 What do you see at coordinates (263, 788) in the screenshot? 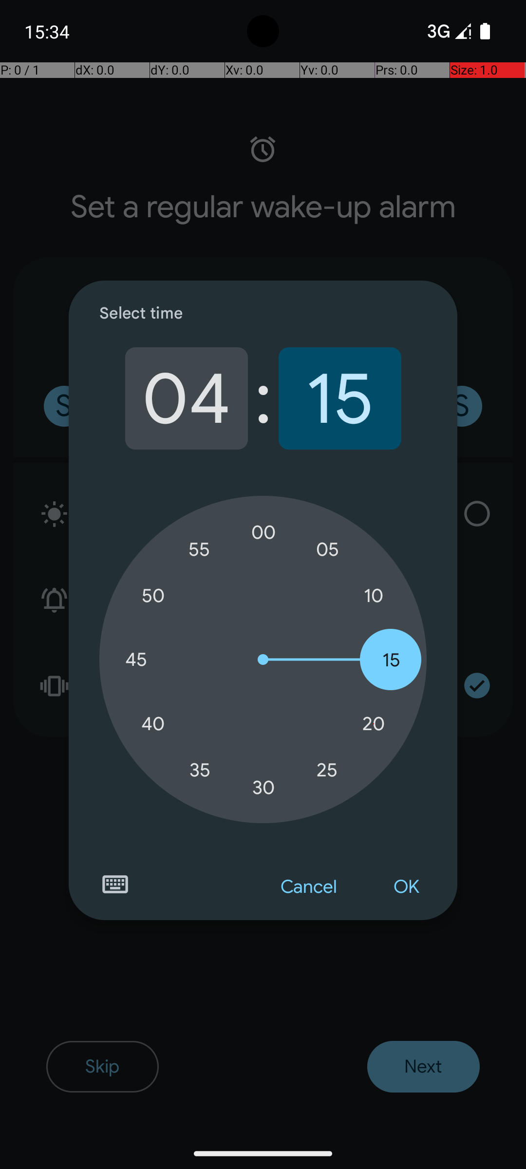
I see `30` at bounding box center [263, 788].